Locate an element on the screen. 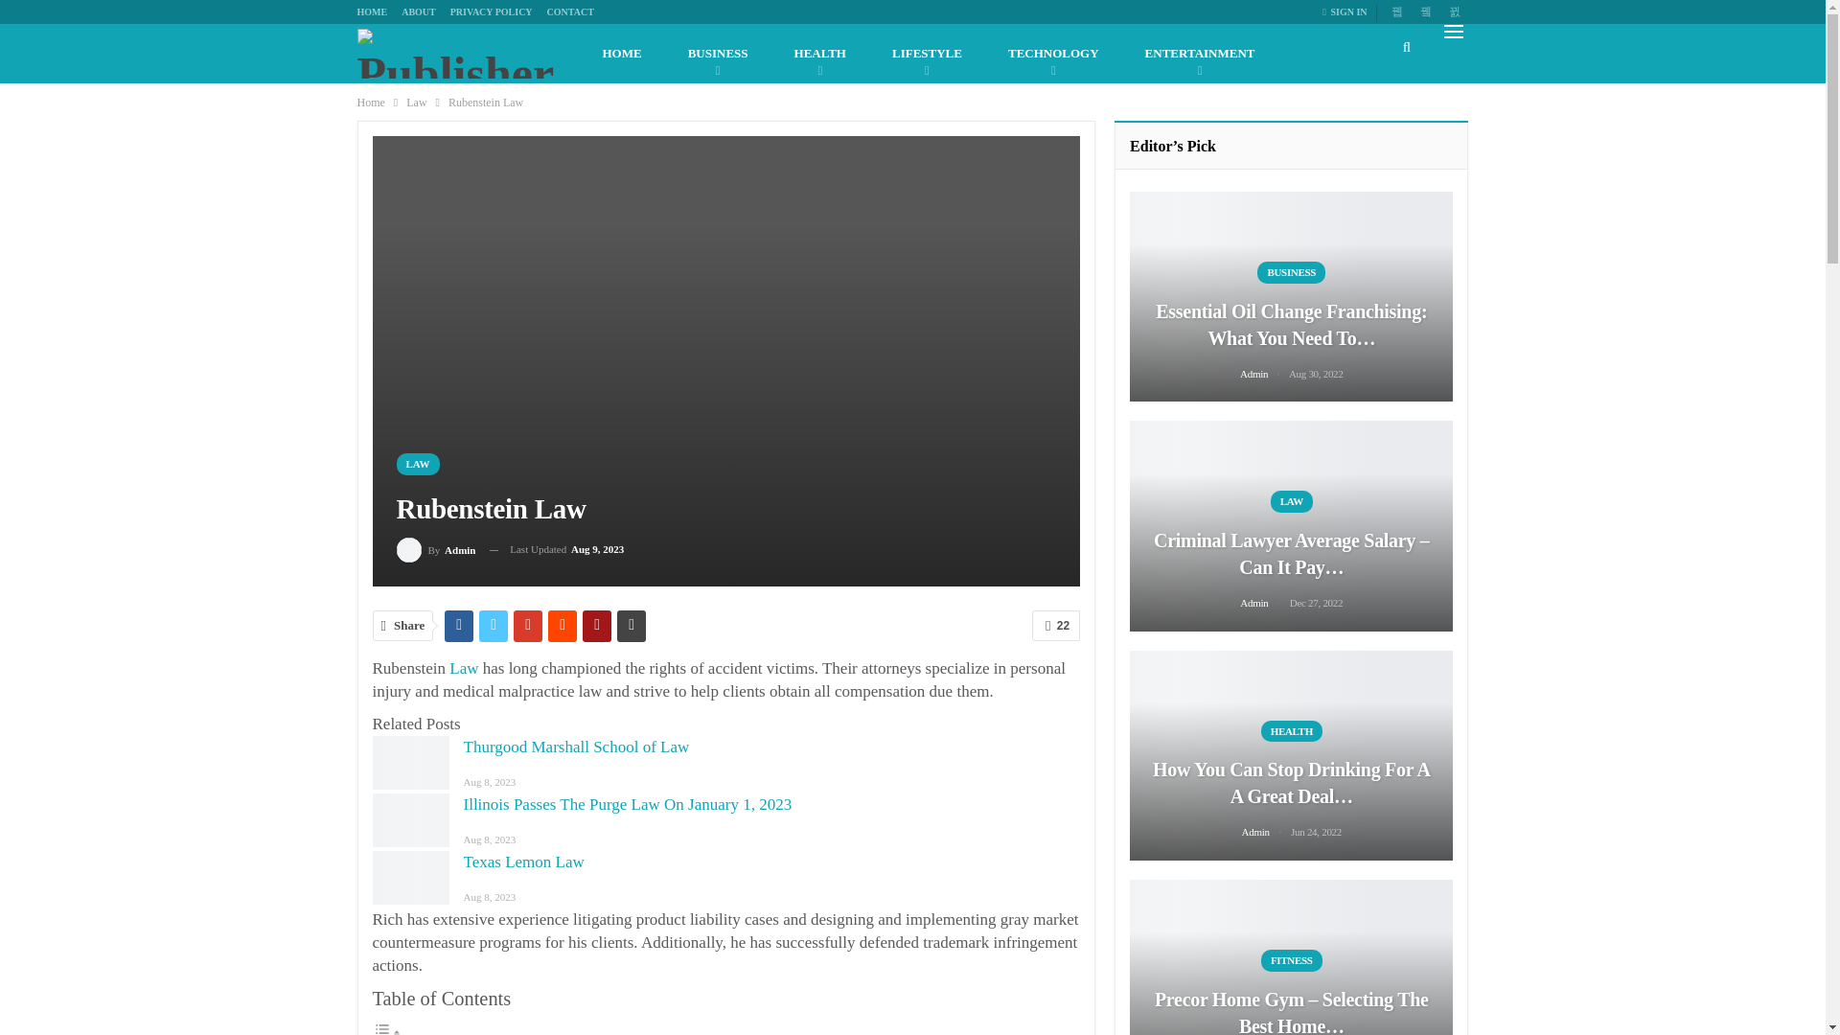 The height and width of the screenshot is (1035, 1840). CONTACT is located at coordinates (570, 11).